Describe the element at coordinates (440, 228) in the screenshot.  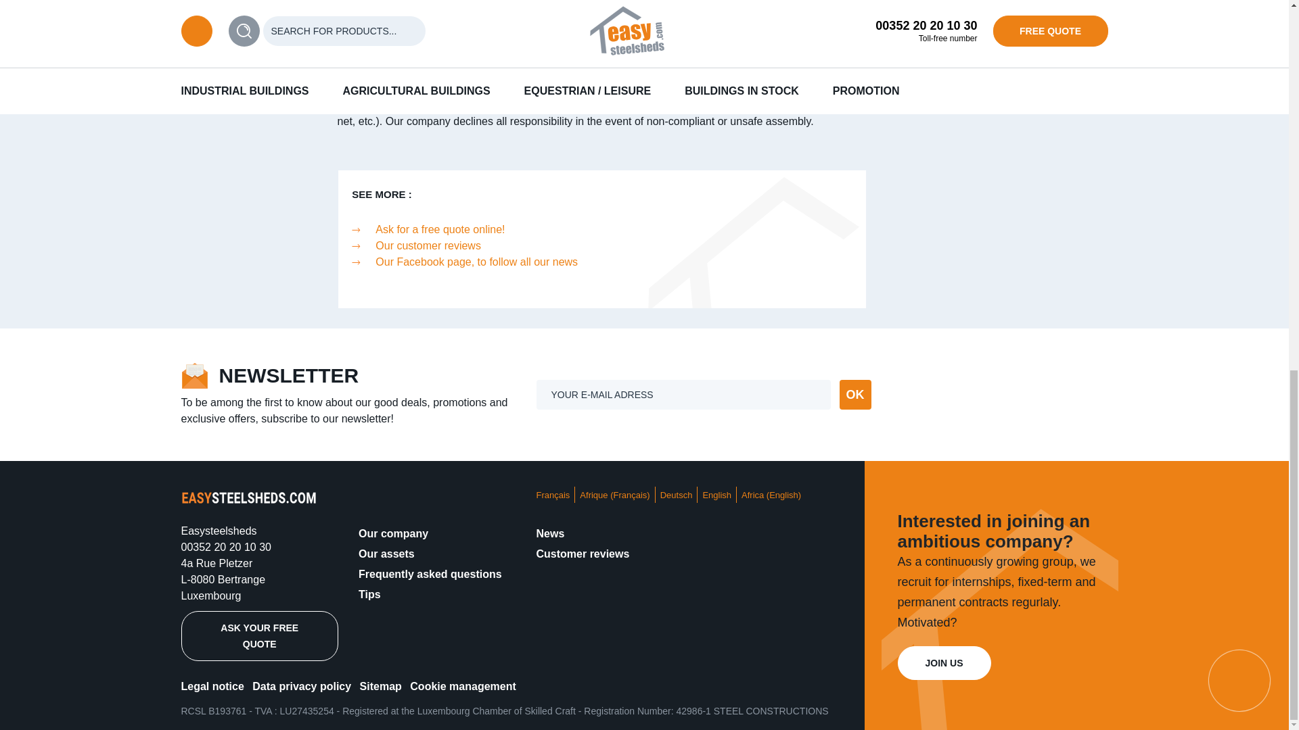
I see `Ask for a free quote online!` at that location.